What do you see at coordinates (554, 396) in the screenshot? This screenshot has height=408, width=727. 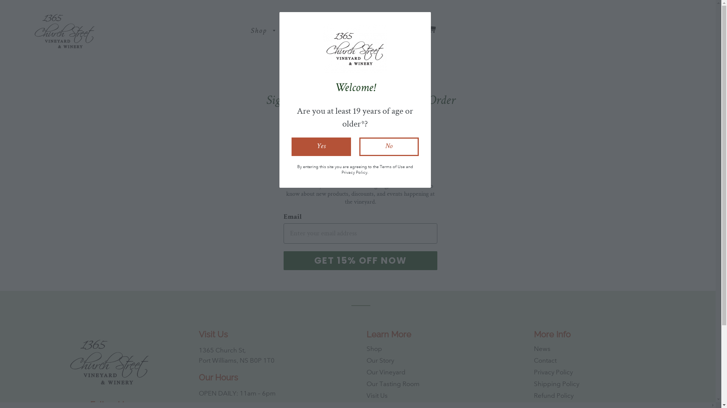 I see `Refund Policy` at bounding box center [554, 396].